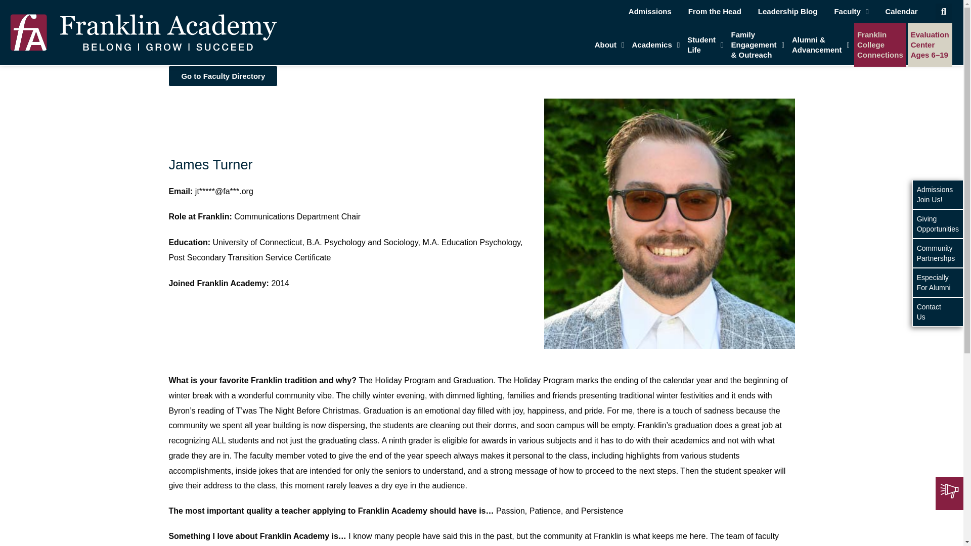 The height and width of the screenshot is (546, 971). What do you see at coordinates (650, 12) in the screenshot?
I see `From the Head` at bounding box center [650, 12].